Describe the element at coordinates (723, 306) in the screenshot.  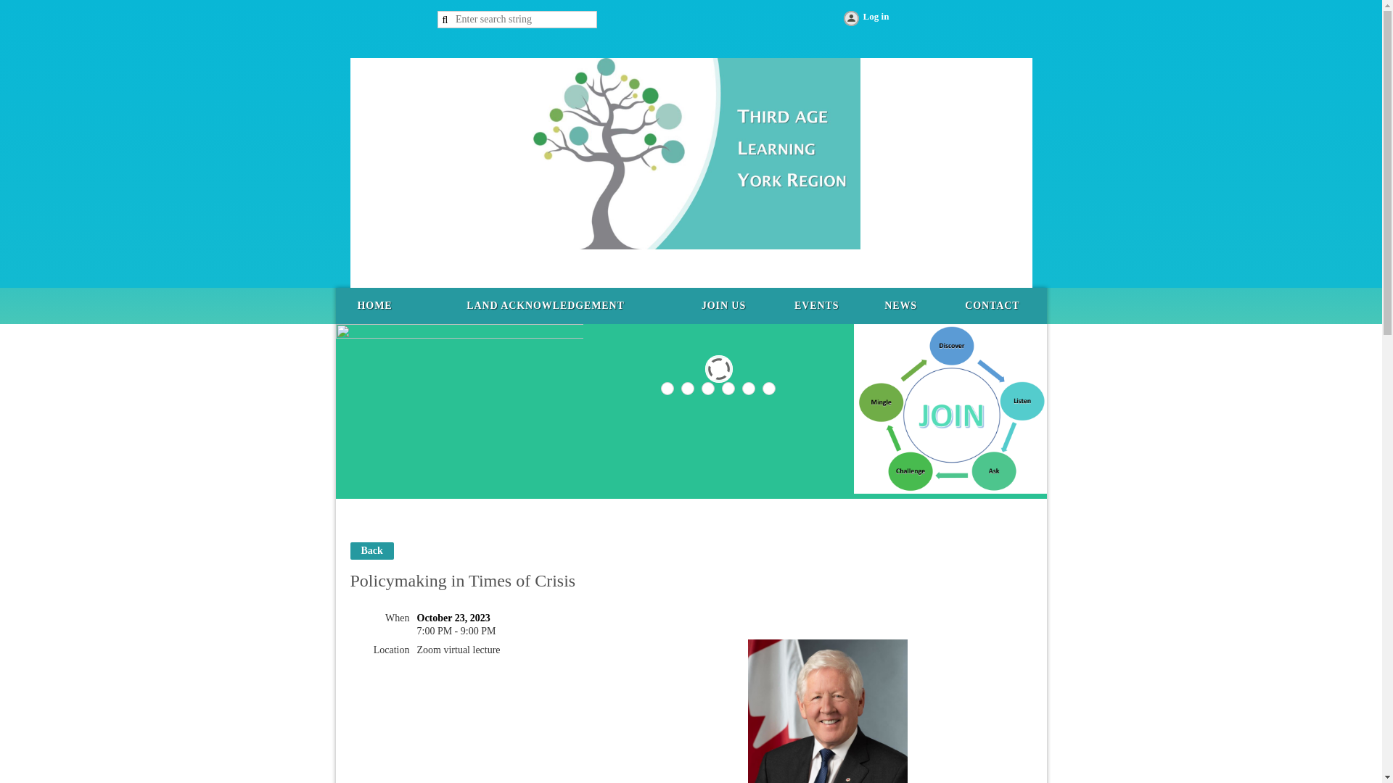
I see `Join us` at that location.